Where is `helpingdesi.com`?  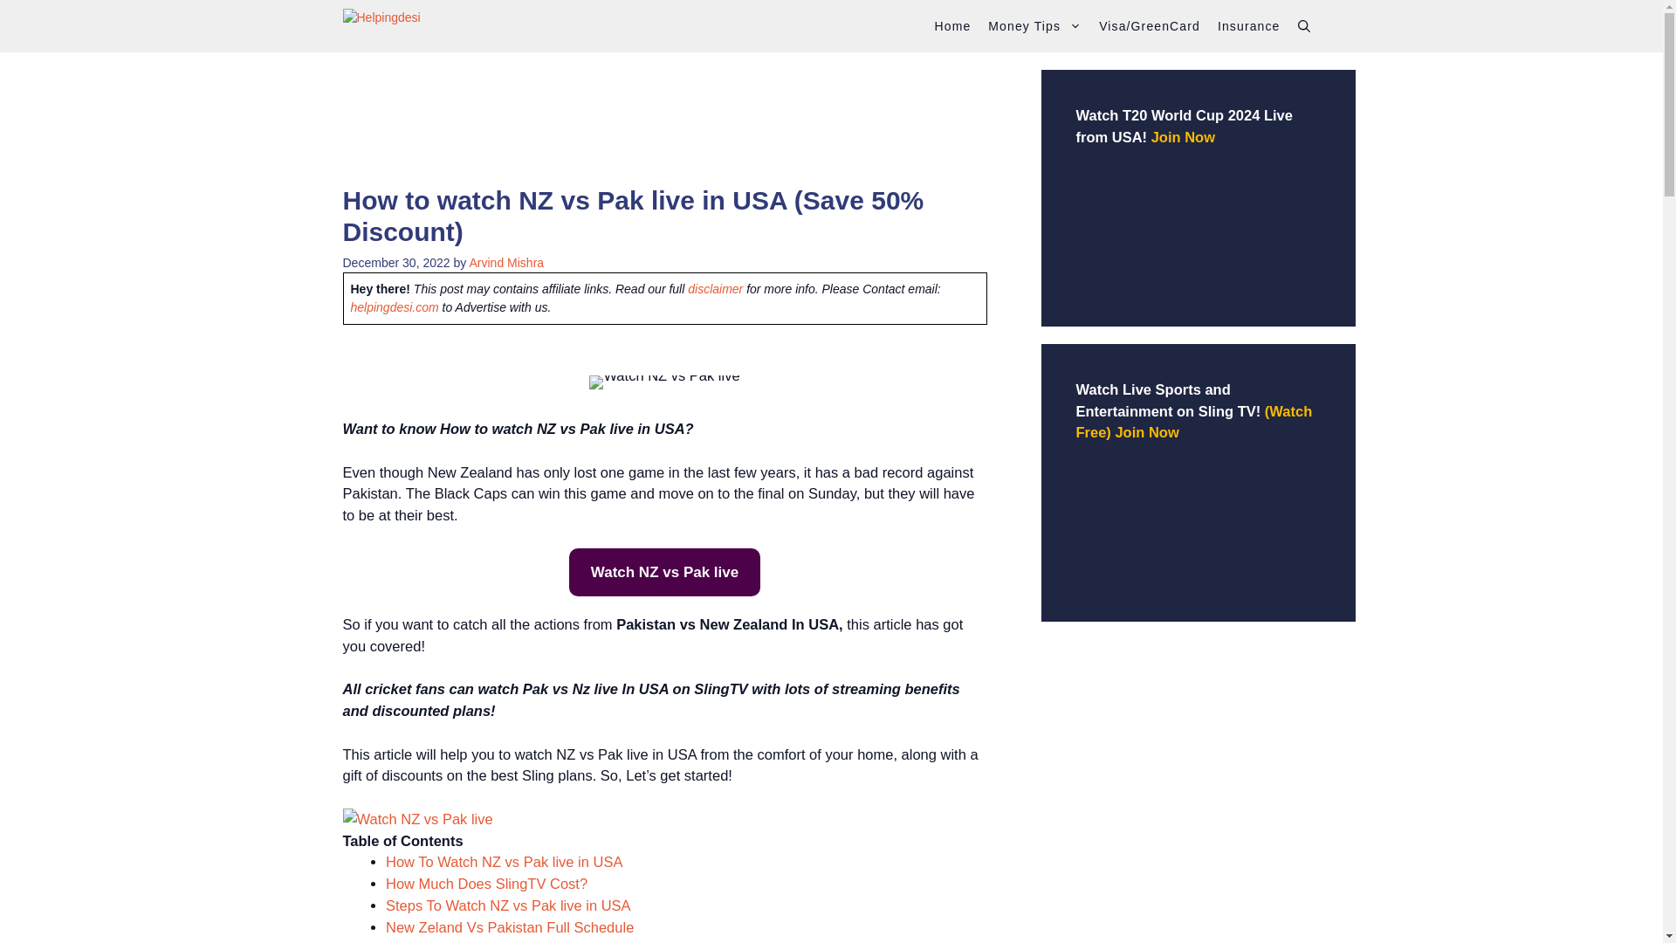
helpingdesi.com is located at coordinates (395, 307).